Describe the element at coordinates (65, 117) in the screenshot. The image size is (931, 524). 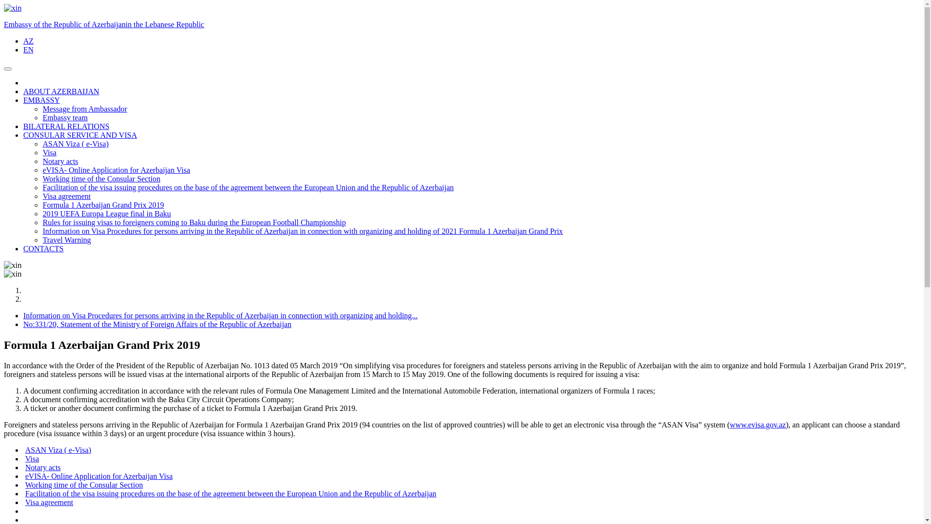
I see `Embassy team` at that location.